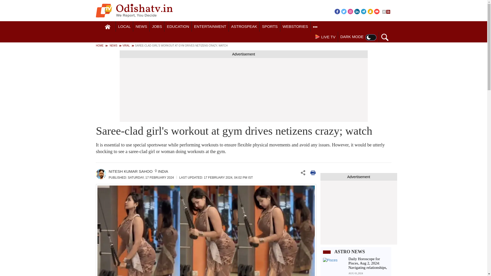  I want to click on Koo, so click(370, 11).